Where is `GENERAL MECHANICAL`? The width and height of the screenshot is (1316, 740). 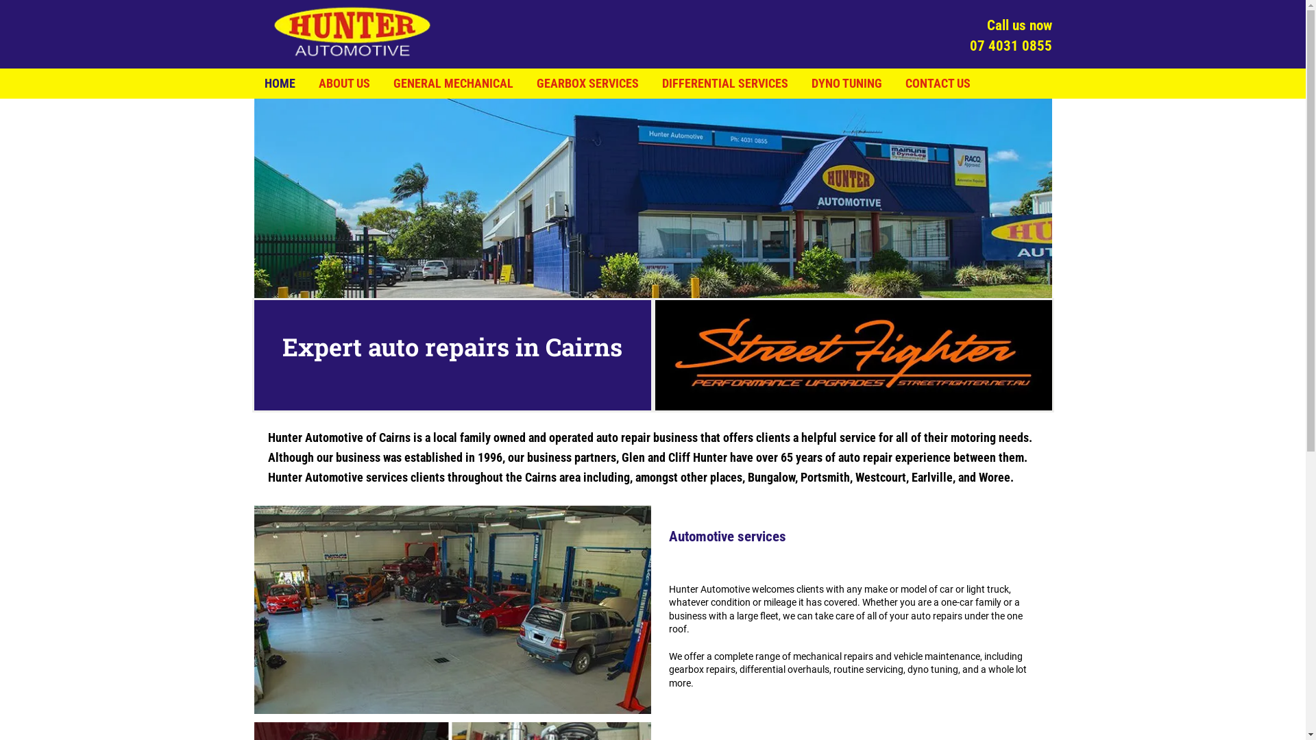
GENERAL MECHANICAL is located at coordinates (454, 84).